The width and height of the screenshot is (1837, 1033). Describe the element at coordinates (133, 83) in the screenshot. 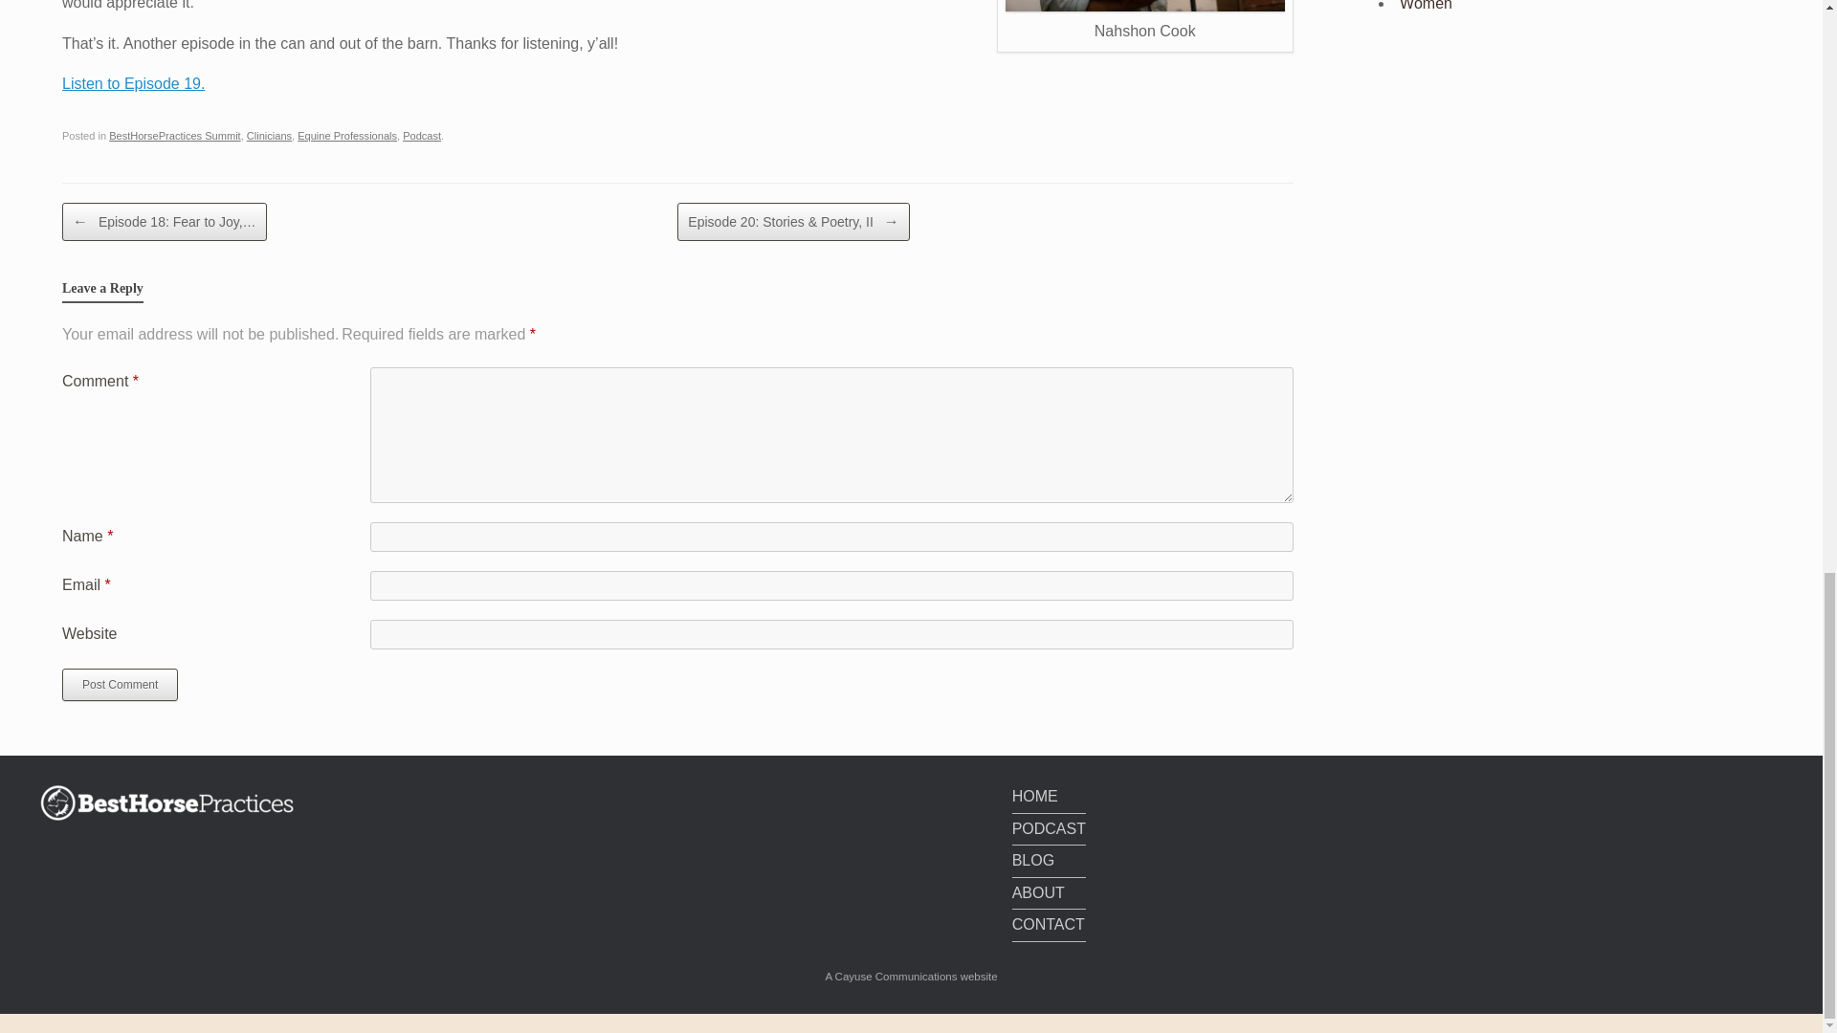

I see `Listen to Episode 19.` at that location.